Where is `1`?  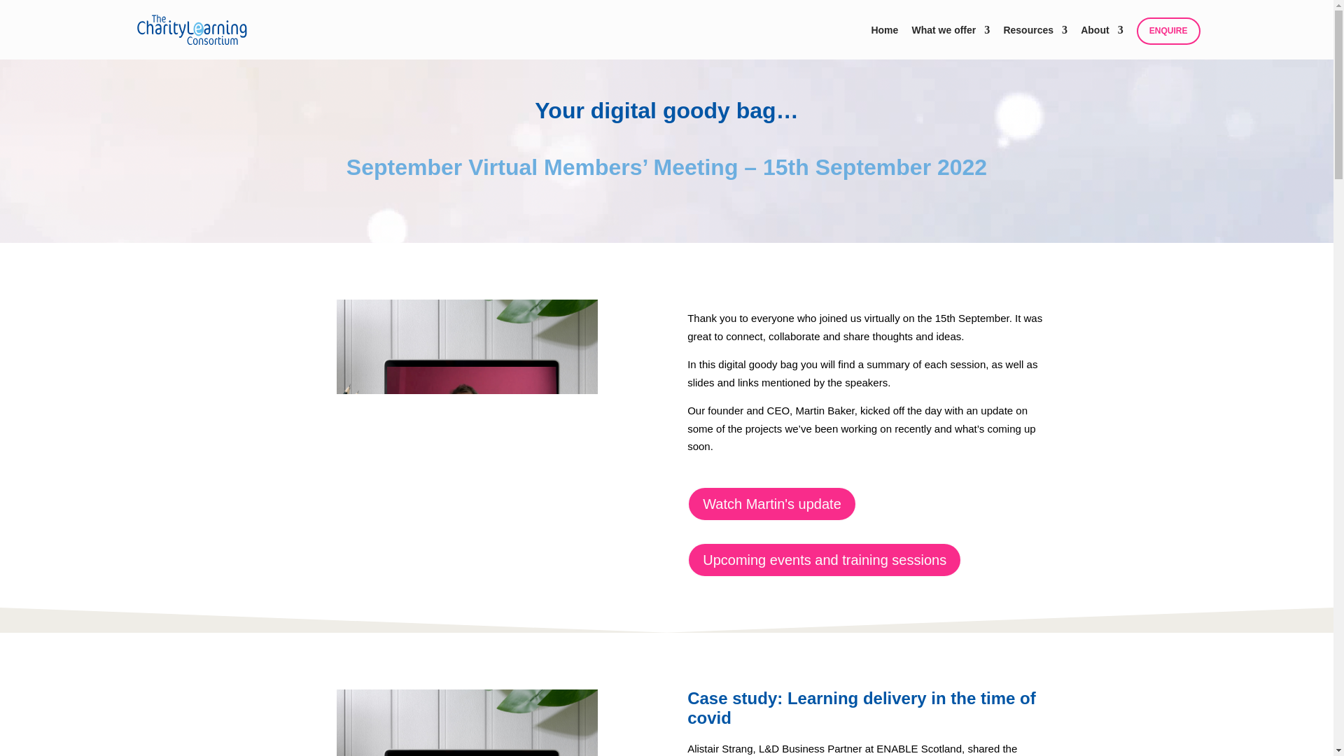
1 is located at coordinates (468, 722).